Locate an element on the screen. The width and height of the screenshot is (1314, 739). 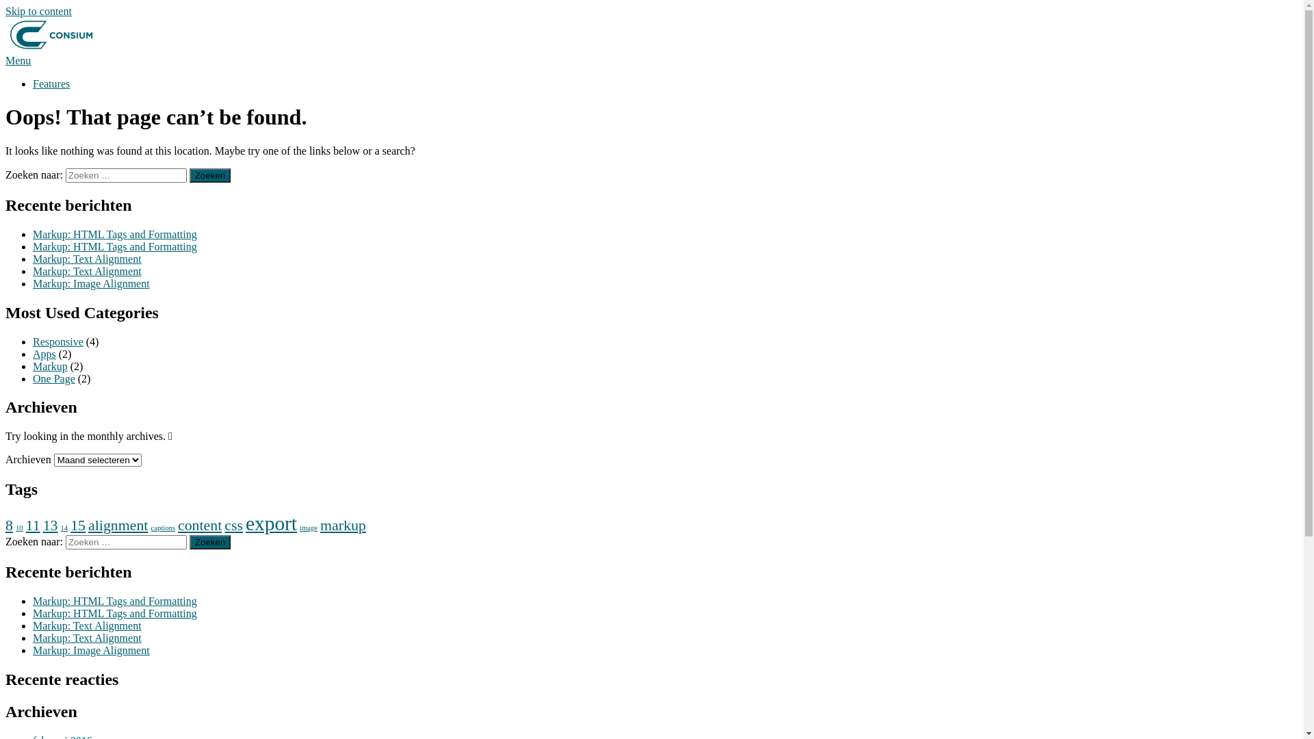
14 is located at coordinates (64, 528).